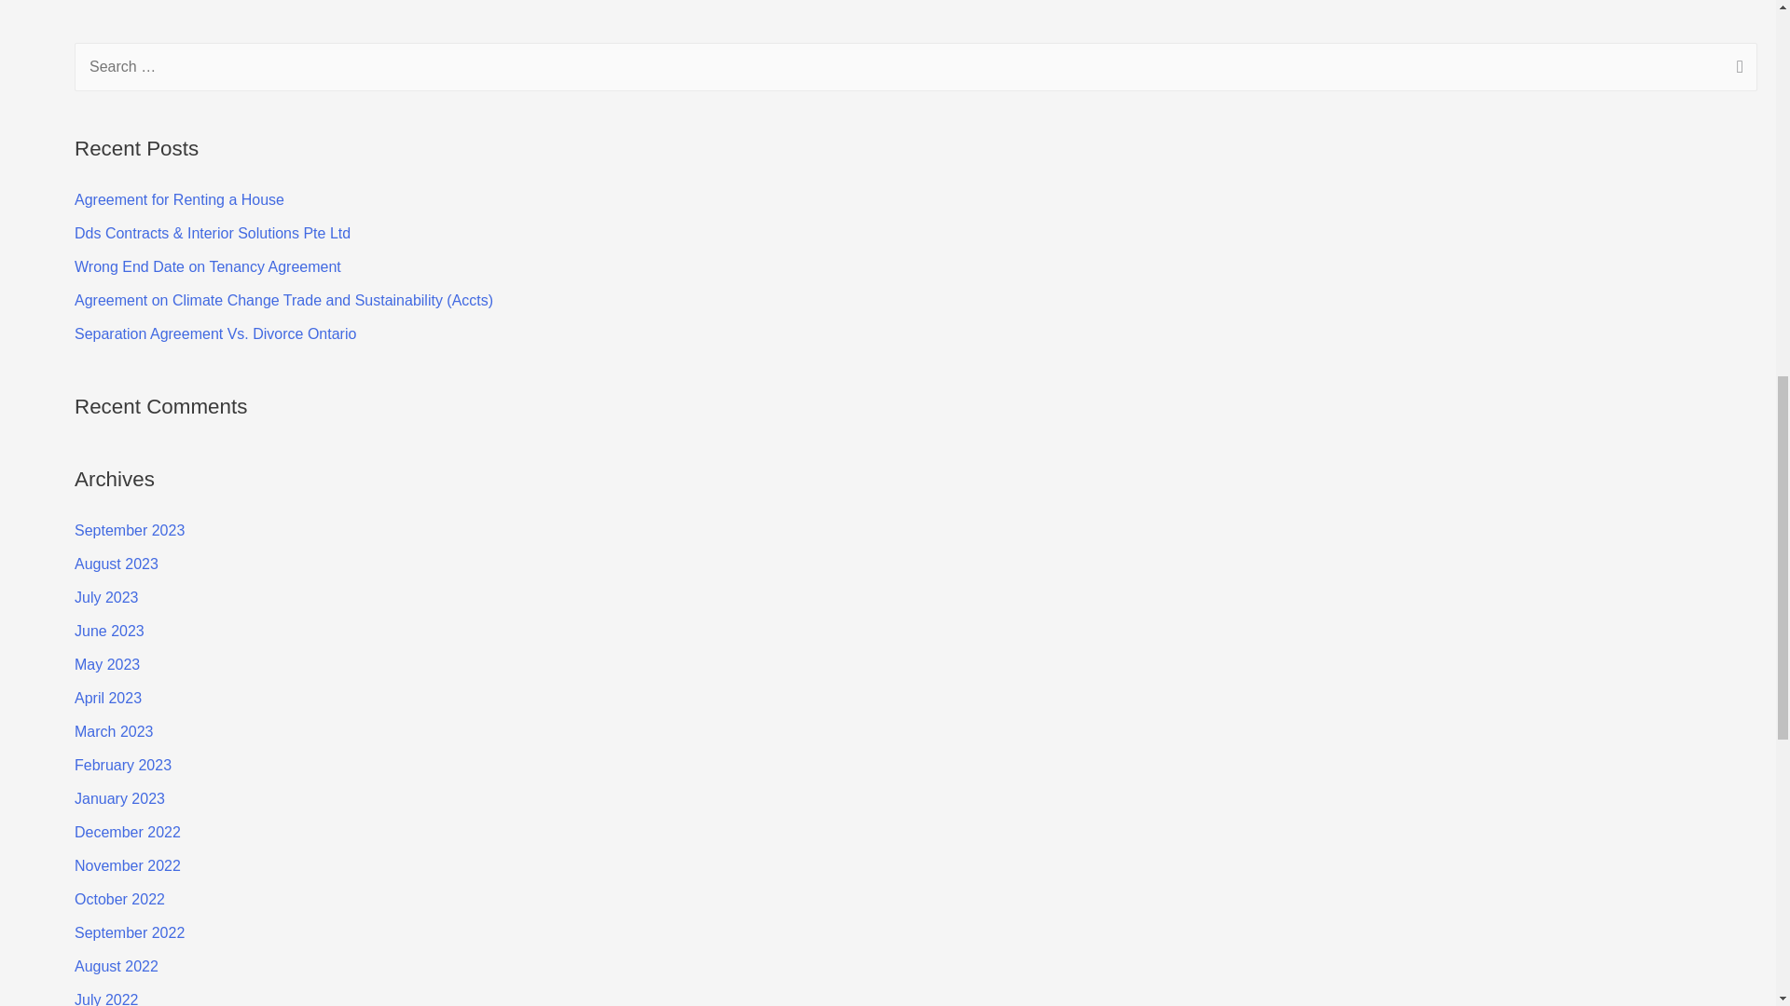  Describe the element at coordinates (123, 766) in the screenshot. I see `February 2023` at that location.